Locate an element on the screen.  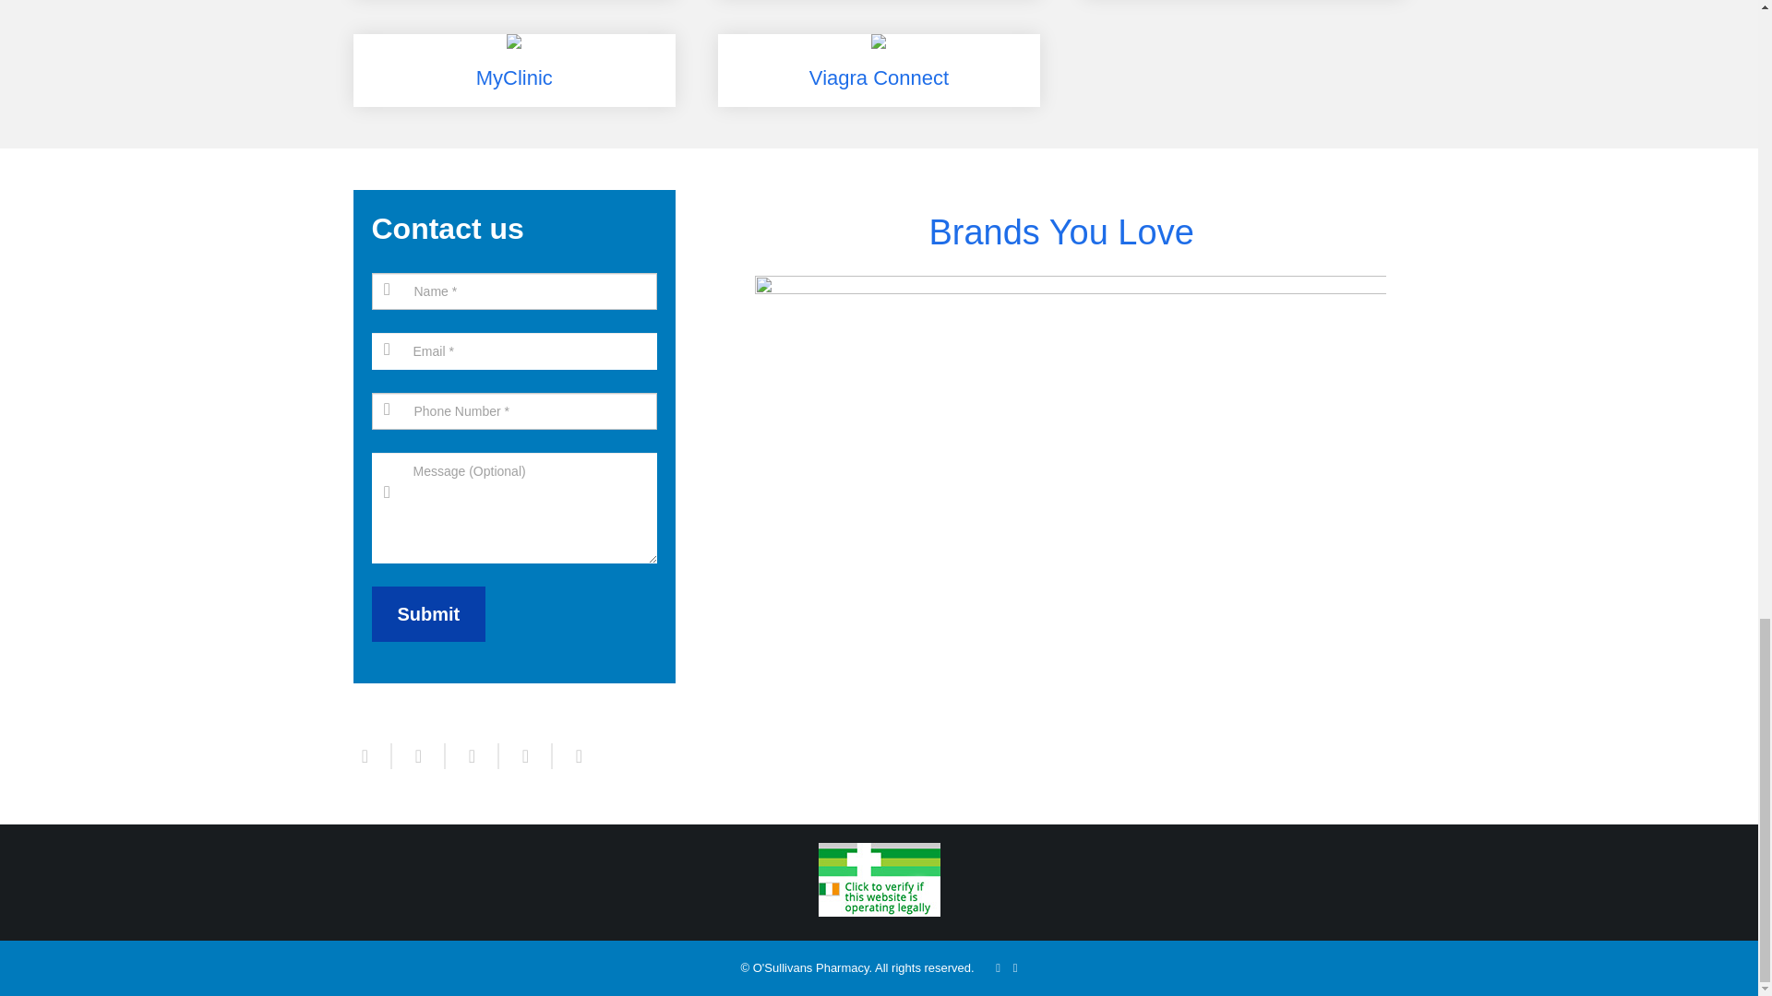
Tweet this is located at coordinates (417, 755).